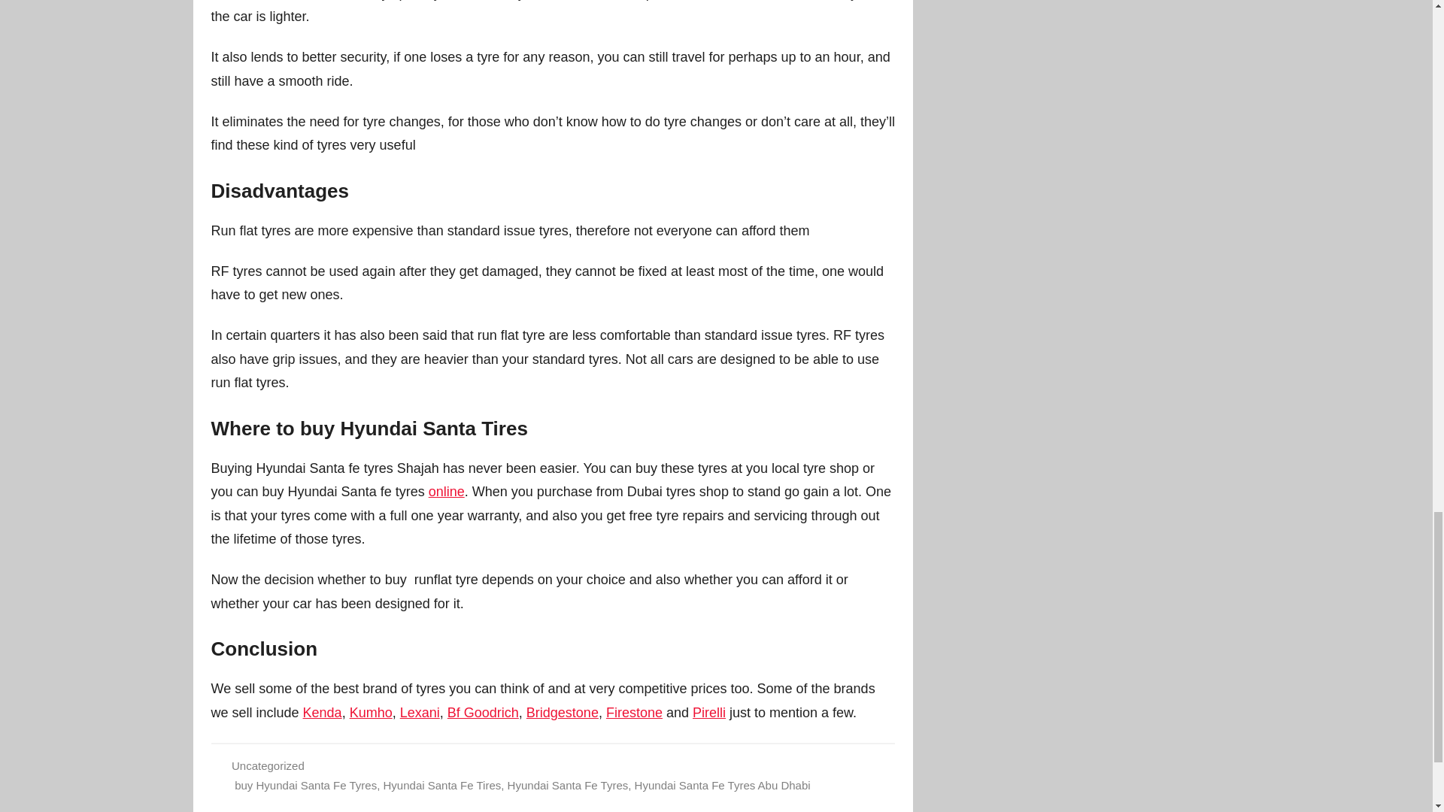  Describe the element at coordinates (563, 713) in the screenshot. I see `Bridgestone` at that location.